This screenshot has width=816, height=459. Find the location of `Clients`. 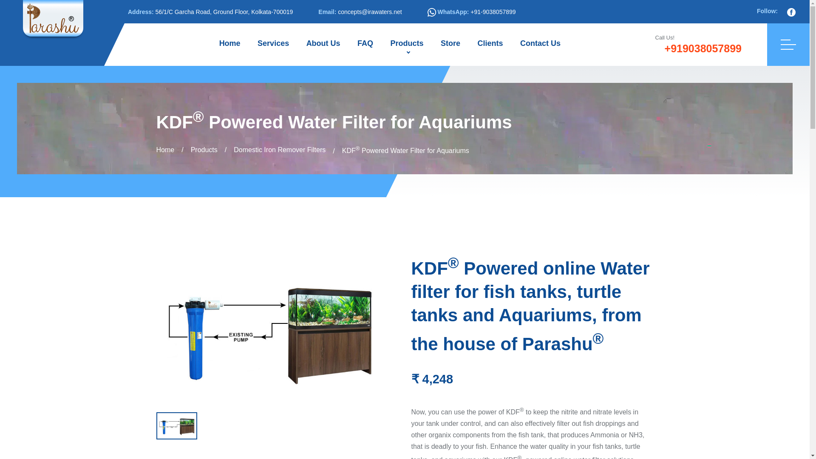

Clients is located at coordinates (490, 44).